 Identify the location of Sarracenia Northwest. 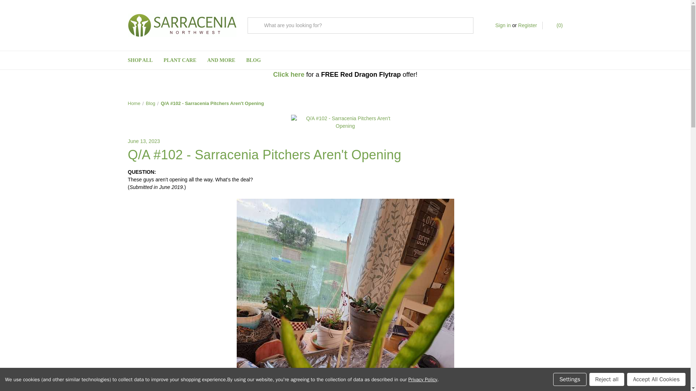
(182, 25).